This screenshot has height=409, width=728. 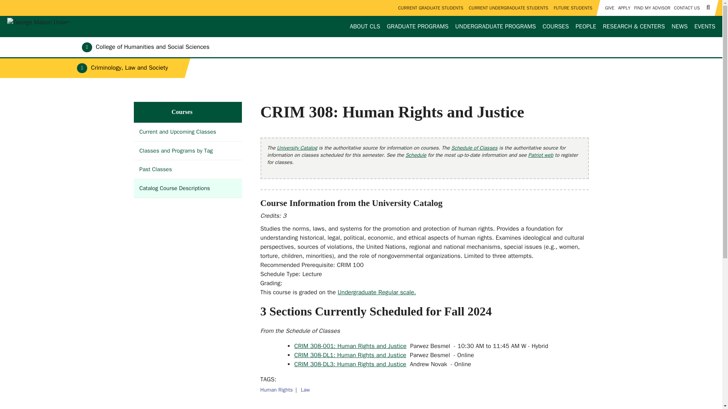 What do you see at coordinates (361, 7) in the screenshot?
I see `Enter search terms` at bounding box center [361, 7].